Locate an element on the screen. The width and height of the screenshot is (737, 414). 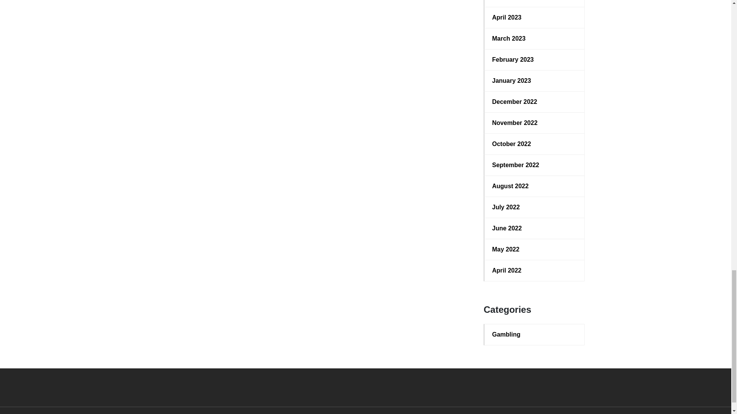
April 2023 is located at coordinates (534, 18).